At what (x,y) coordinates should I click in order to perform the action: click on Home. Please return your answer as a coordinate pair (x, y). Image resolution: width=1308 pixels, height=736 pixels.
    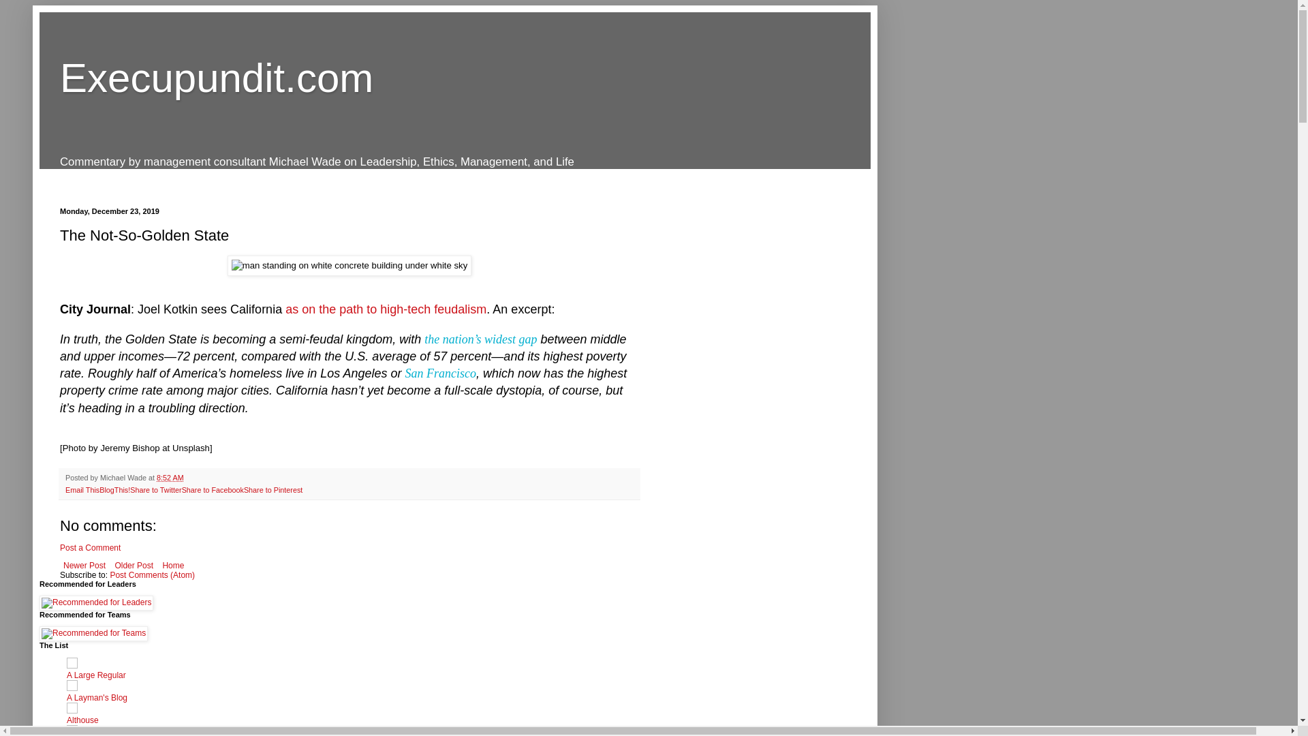
    Looking at the image, I should click on (172, 566).